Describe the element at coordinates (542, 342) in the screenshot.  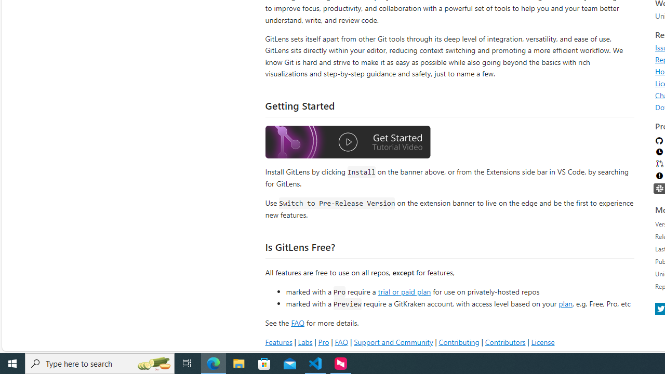
I see `License` at that location.